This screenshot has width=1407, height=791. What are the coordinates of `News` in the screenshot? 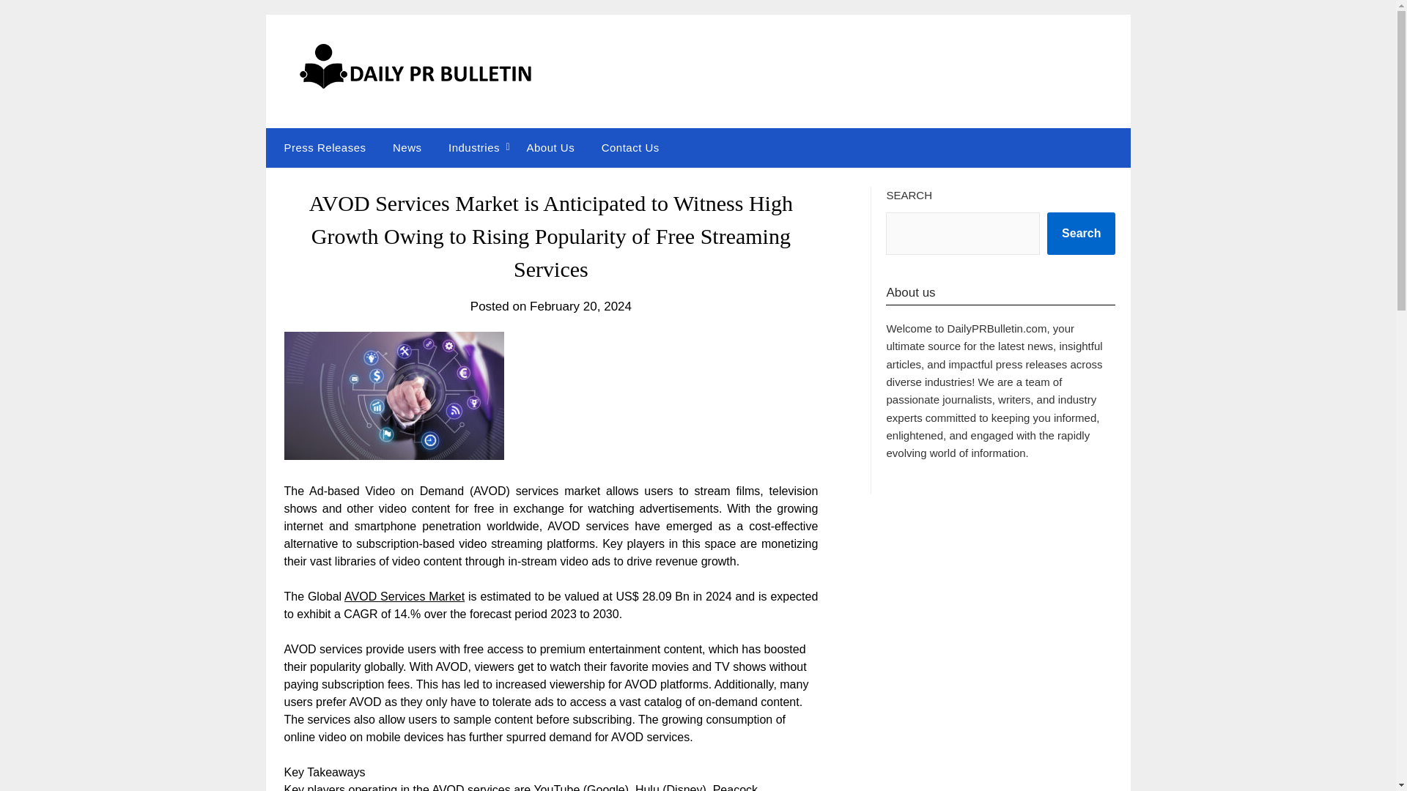 It's located at (407, 147).